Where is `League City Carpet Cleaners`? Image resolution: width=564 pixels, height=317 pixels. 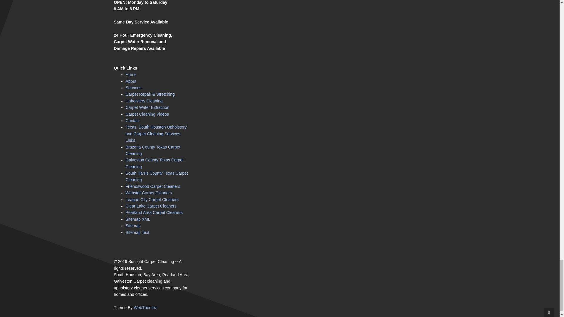
League City Carpet Cleaners is located at coordinates (152, 199).